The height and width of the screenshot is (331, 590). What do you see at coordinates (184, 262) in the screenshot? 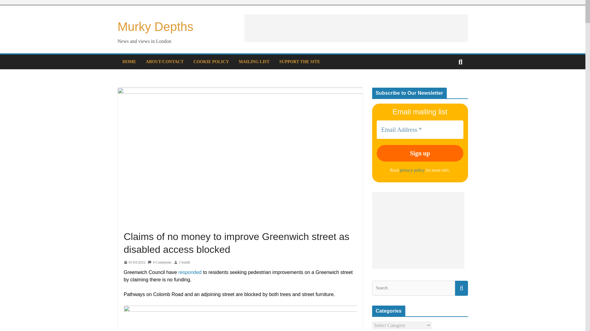
I see `J Smith` at bounding box center [184, 262].